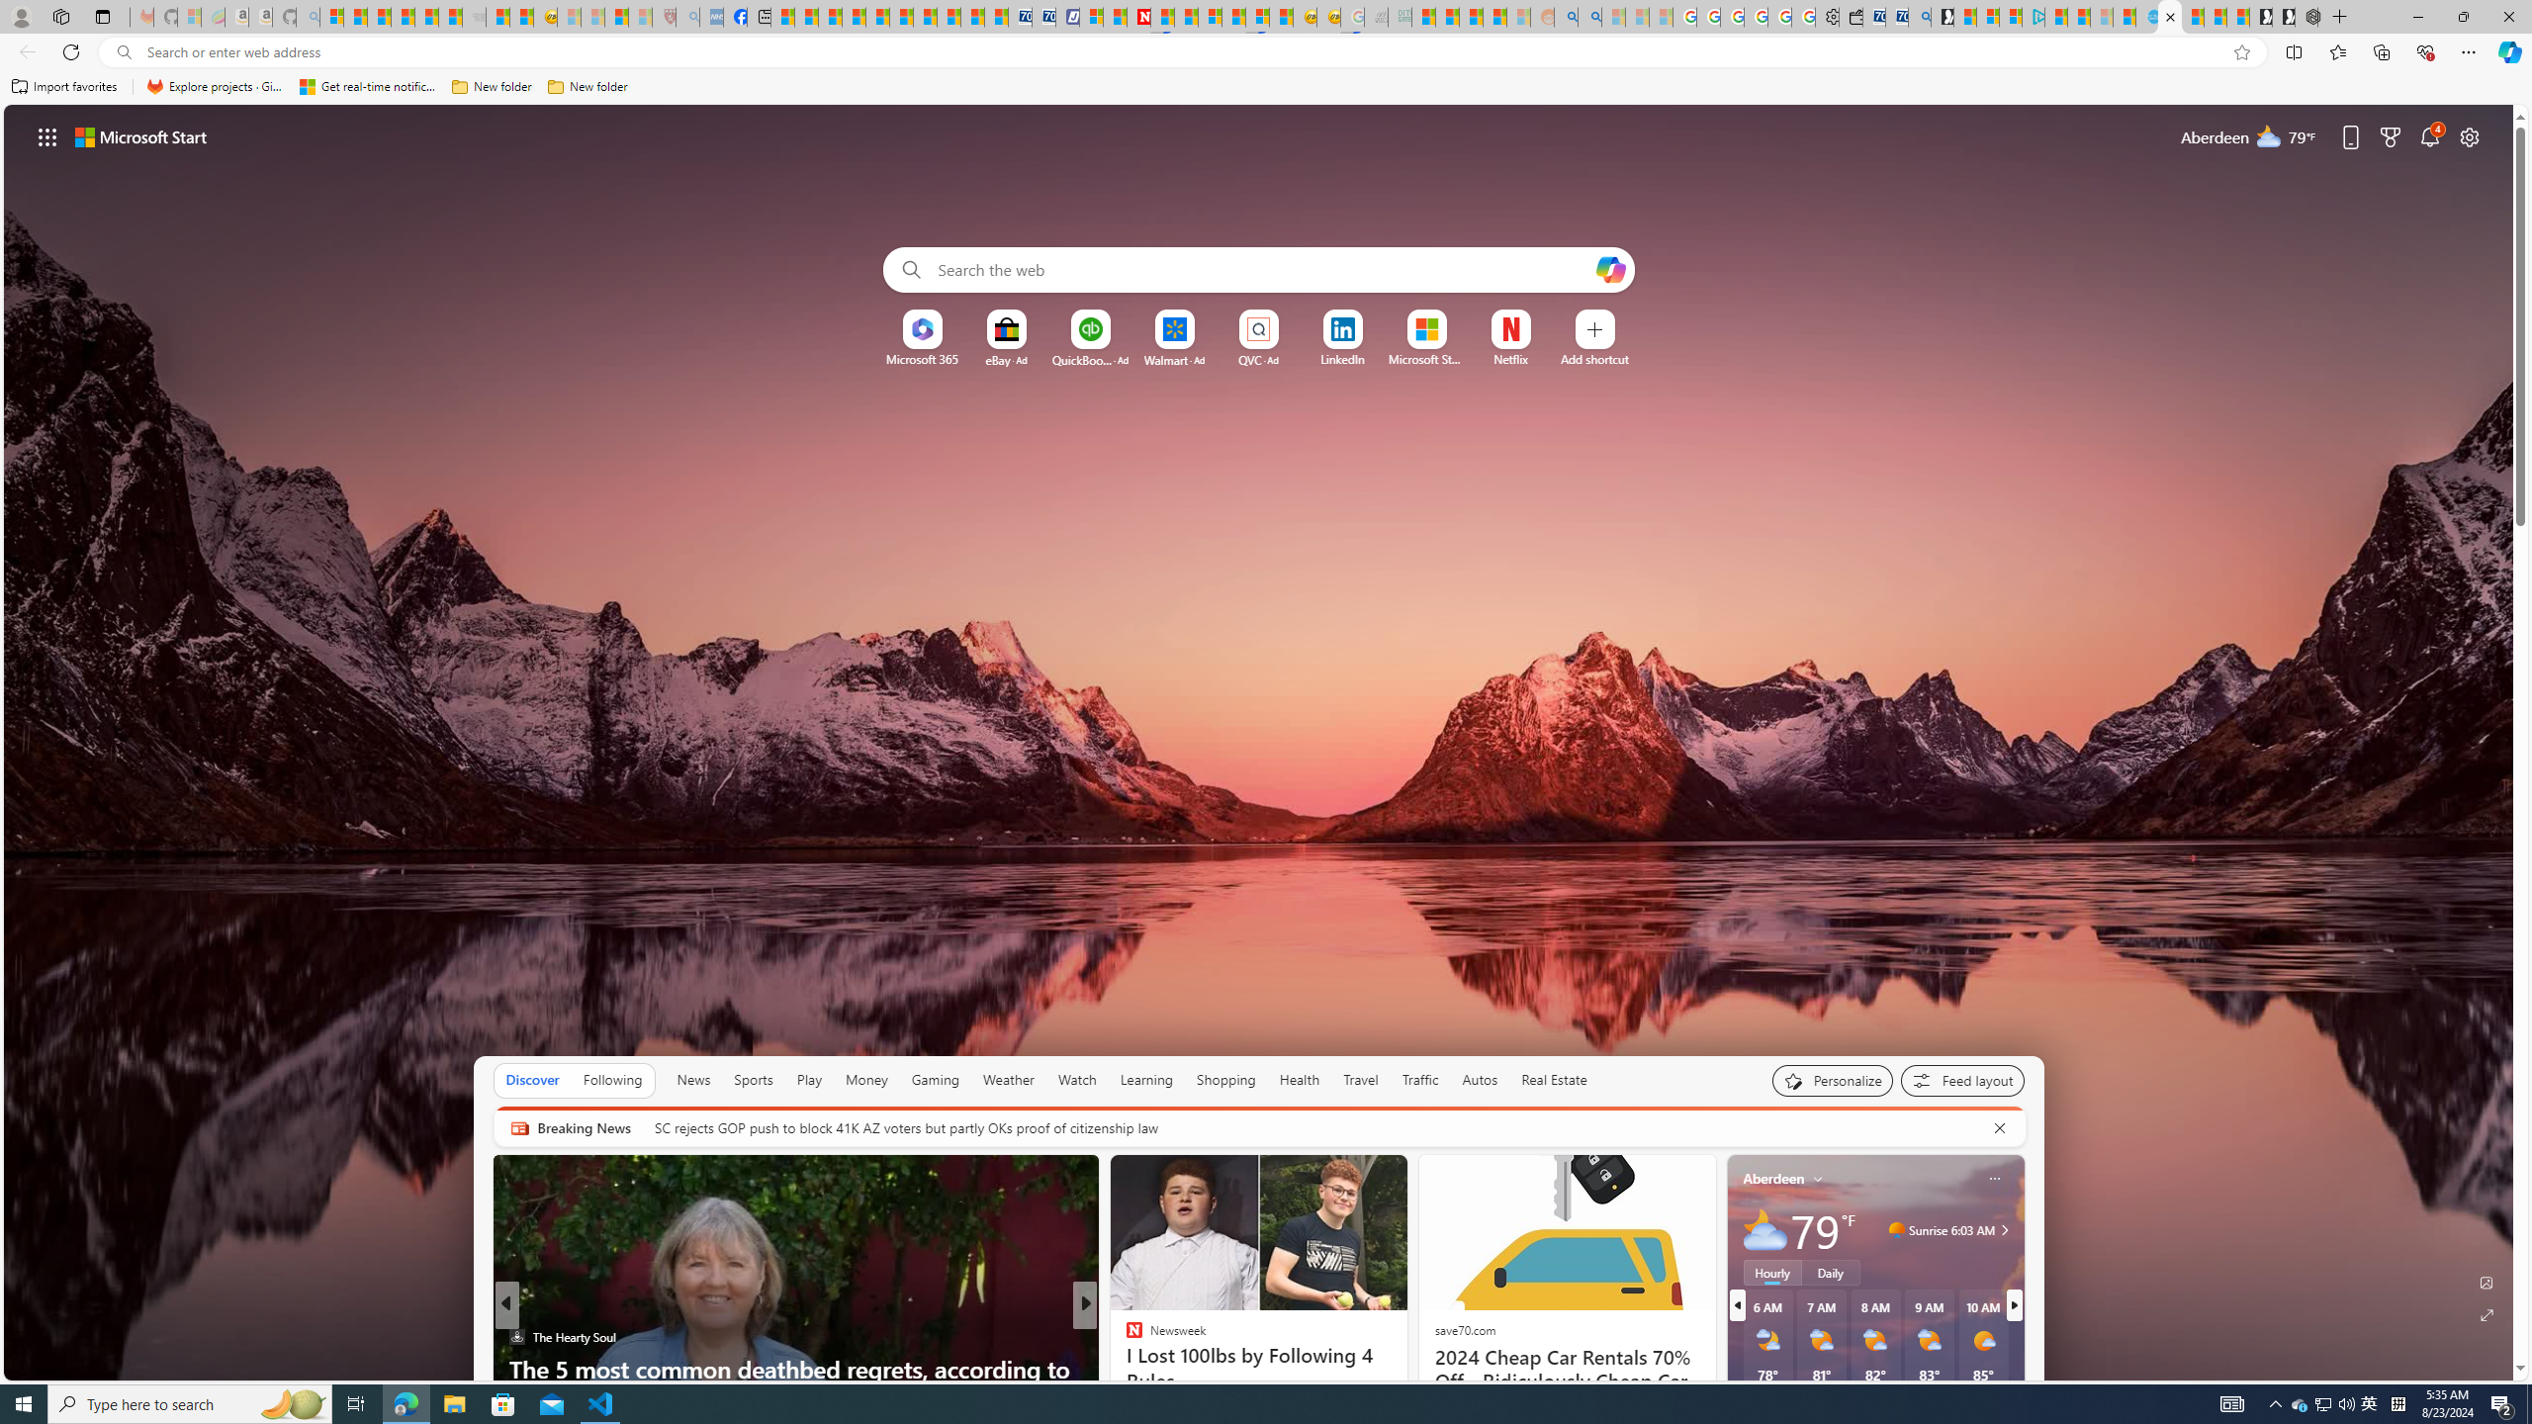 The width and height of the screenshot is (2532, 1424). What do you see at coordinates (1125, 1336) in the screenshot?
I see `Body Network` at bounding box center [1125, 1336].